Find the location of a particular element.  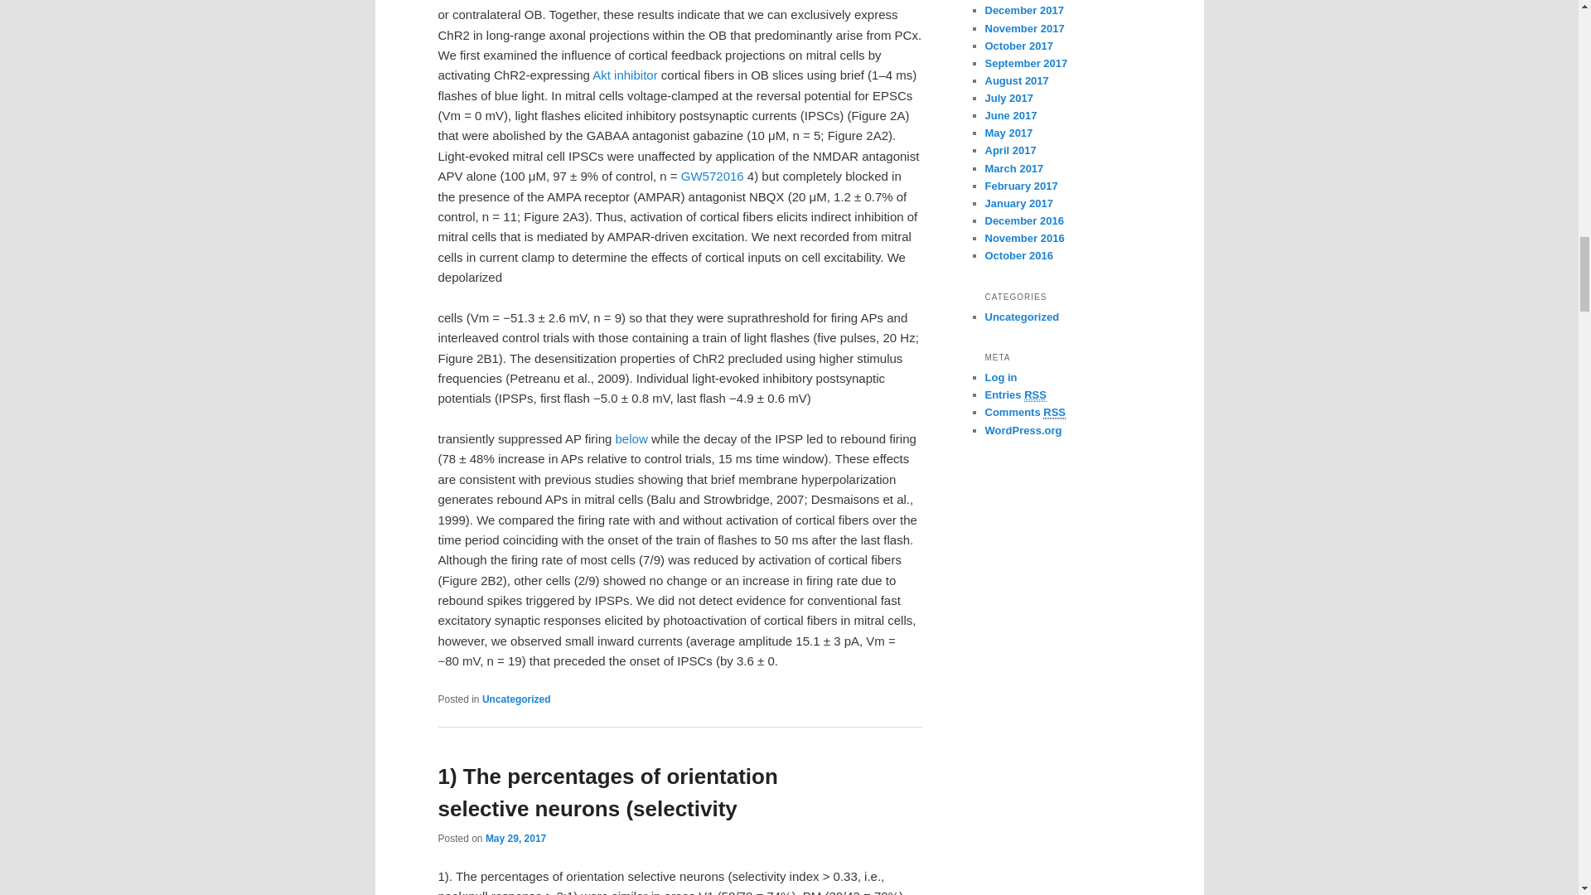

below is located at coordinates (631, 438).